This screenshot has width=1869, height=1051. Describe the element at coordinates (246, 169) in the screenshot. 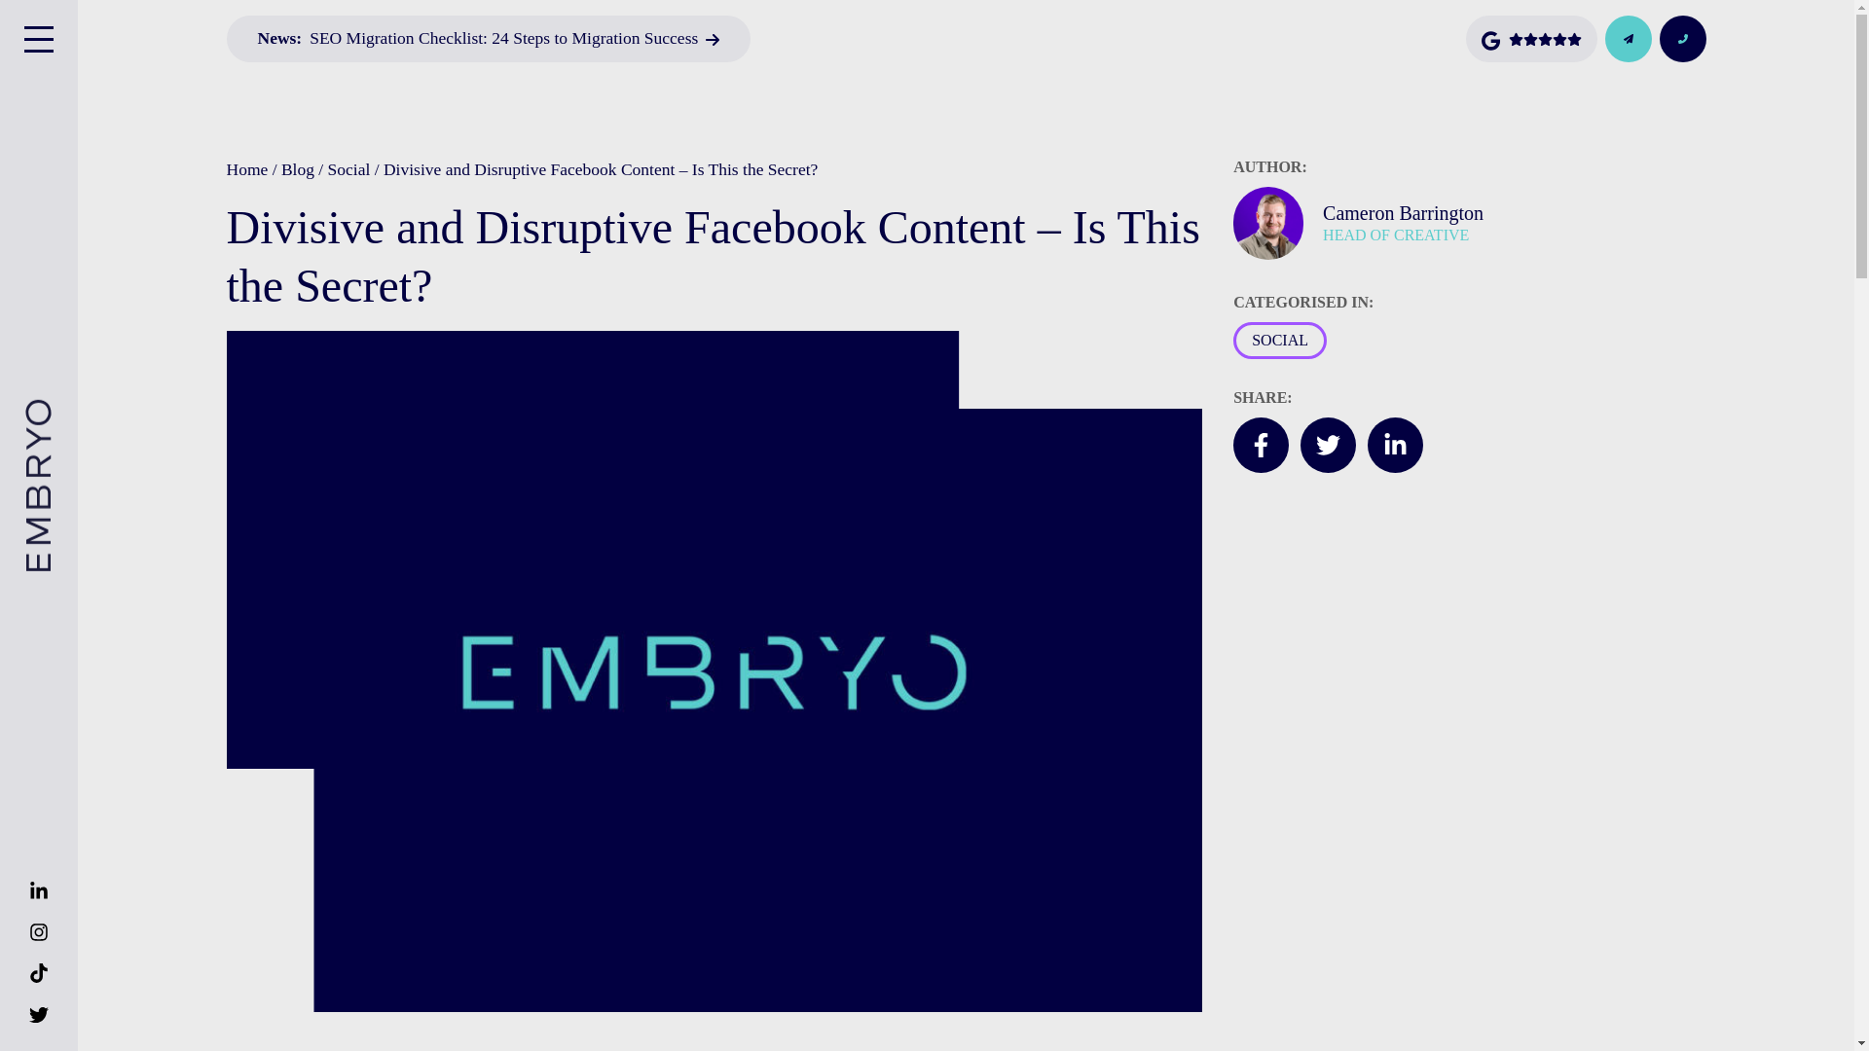

I see `Home` at that location.